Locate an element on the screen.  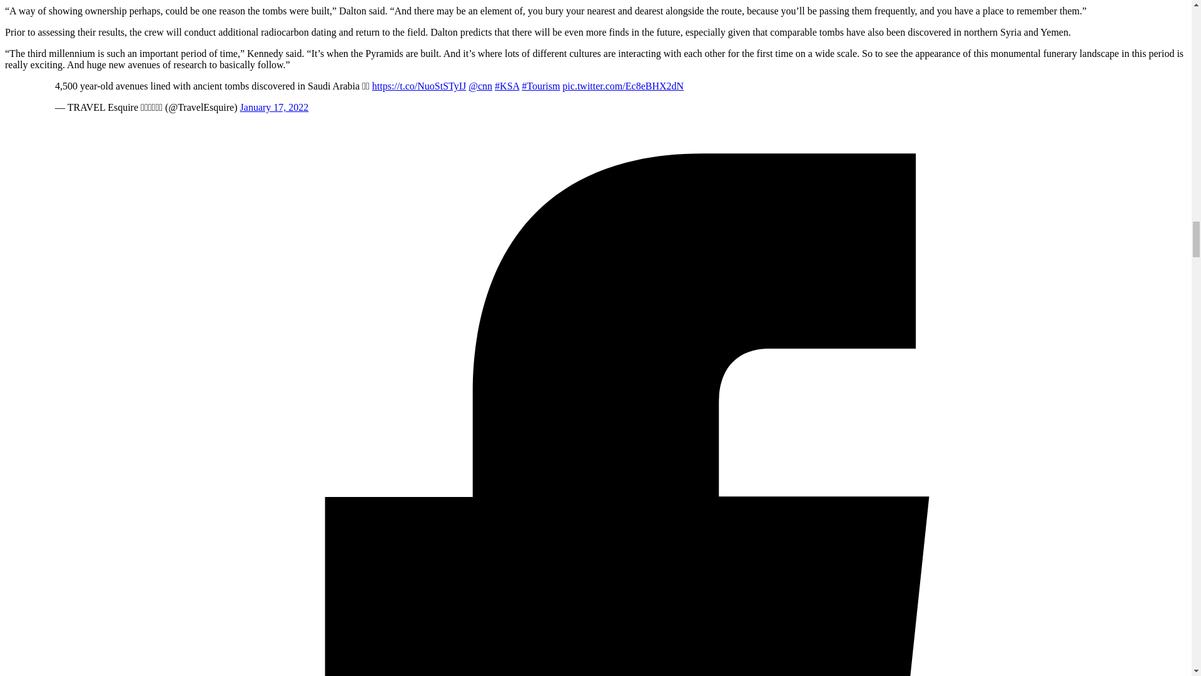
January 17, 2022 is located at coordinates (274, 108).